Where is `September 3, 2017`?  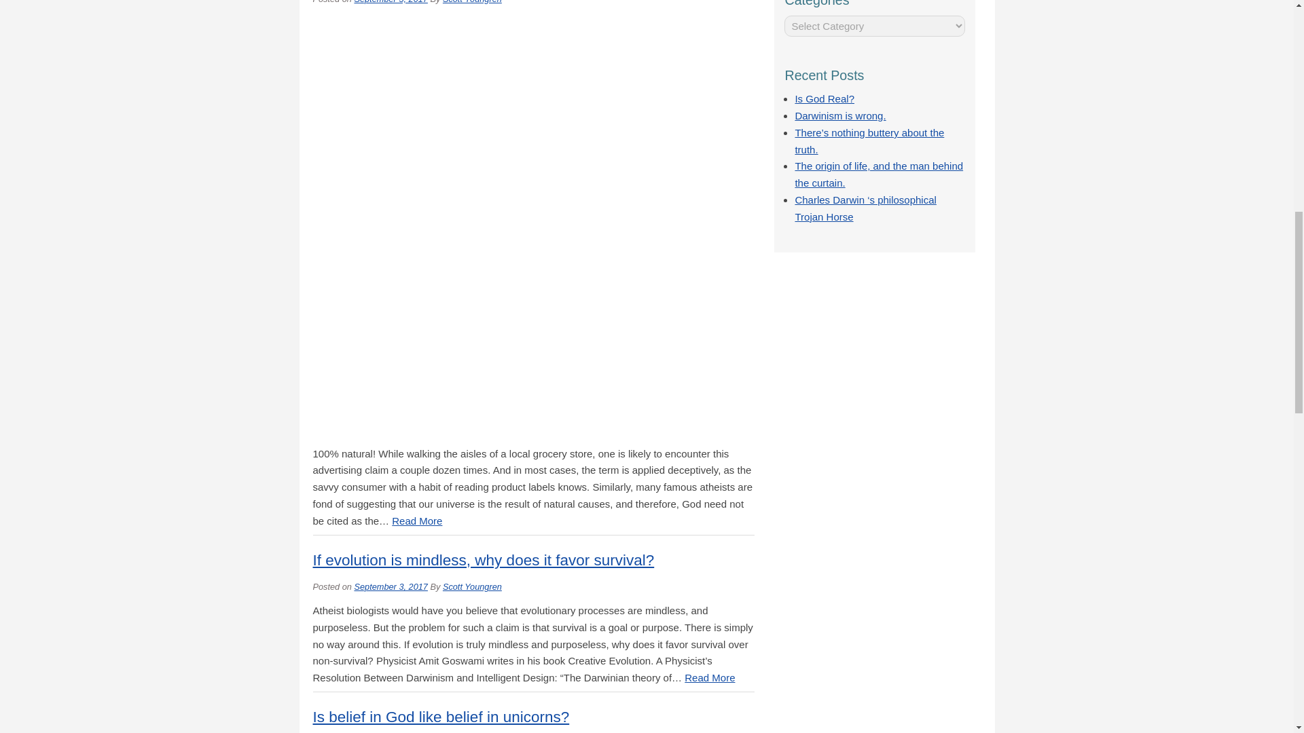 September 3, 2017 is located at coordinates (390, 586).